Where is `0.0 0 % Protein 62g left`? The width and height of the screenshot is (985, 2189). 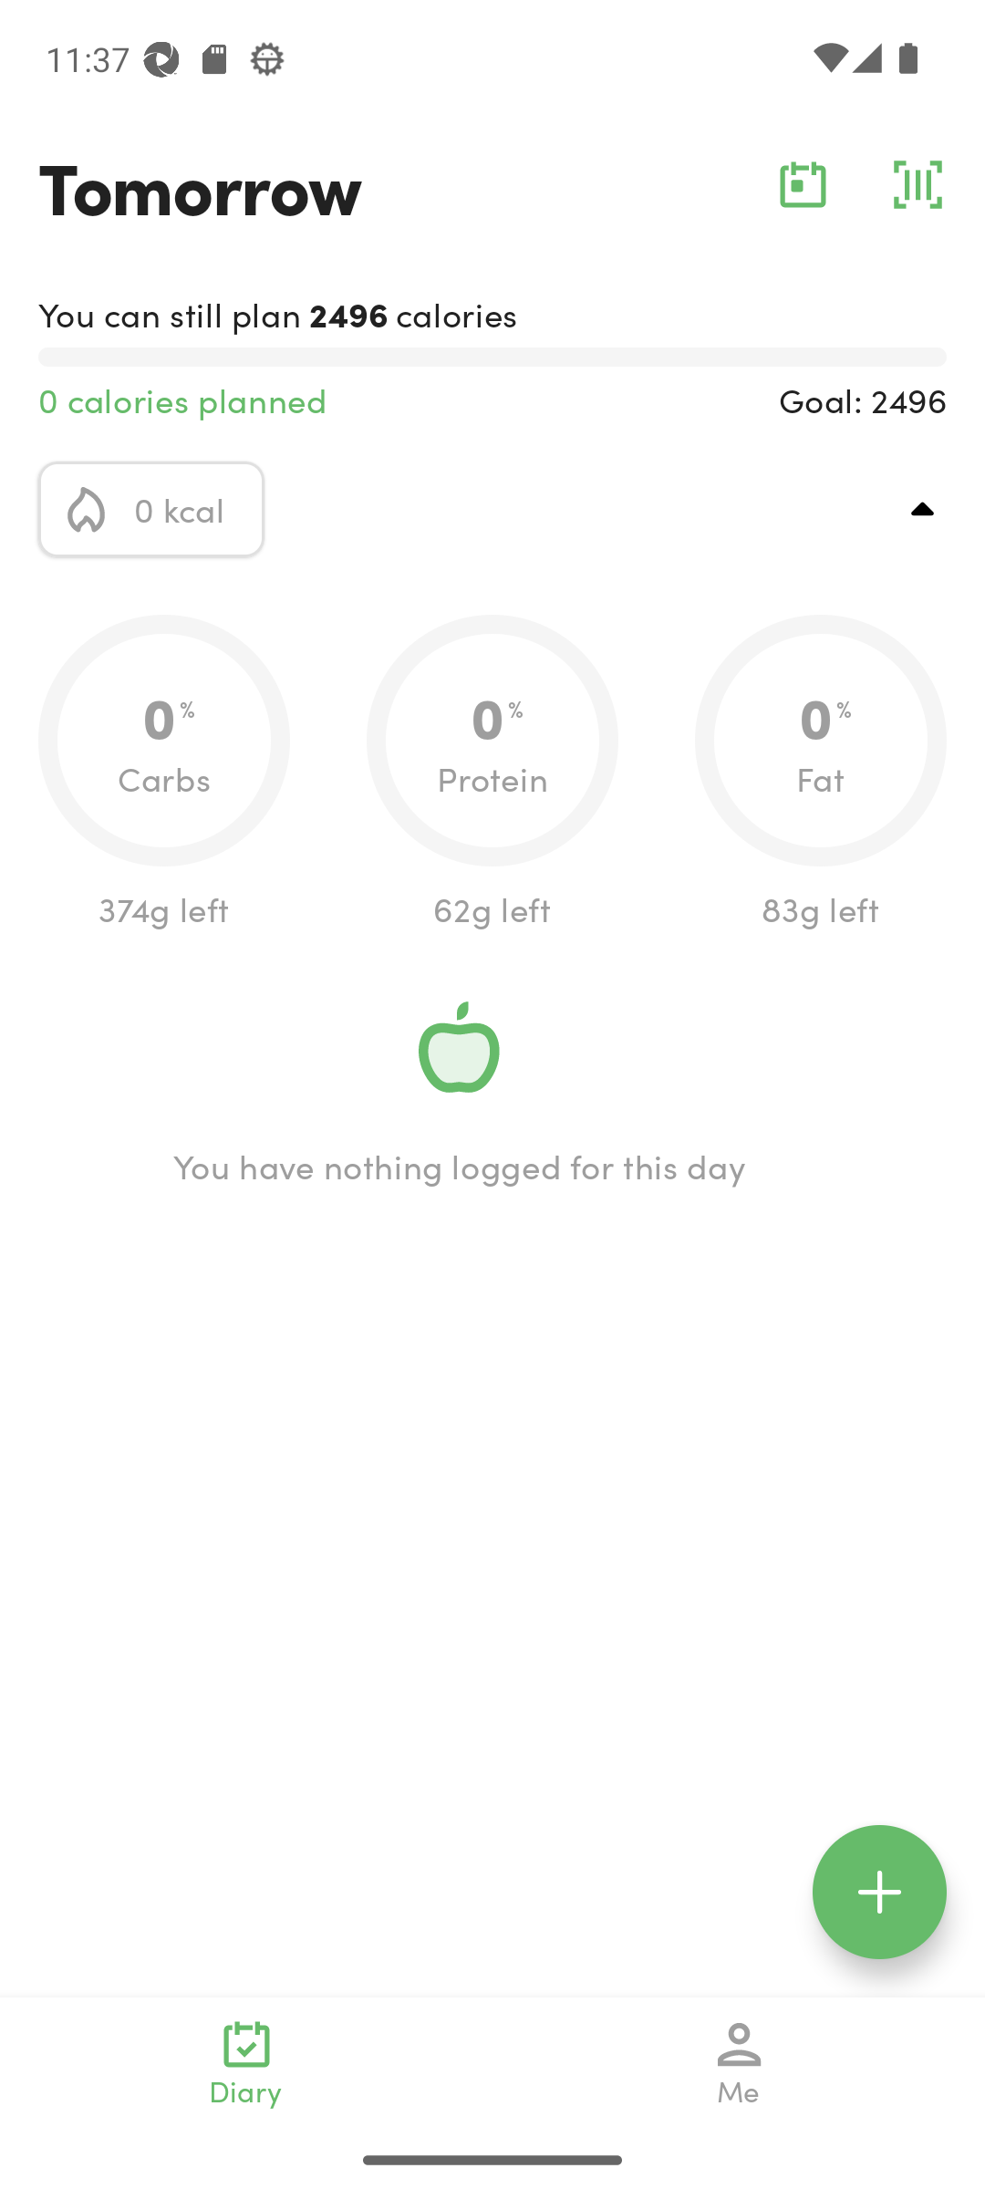
0.0 0 % Protein 62g left is located at coordinates (493, 773).